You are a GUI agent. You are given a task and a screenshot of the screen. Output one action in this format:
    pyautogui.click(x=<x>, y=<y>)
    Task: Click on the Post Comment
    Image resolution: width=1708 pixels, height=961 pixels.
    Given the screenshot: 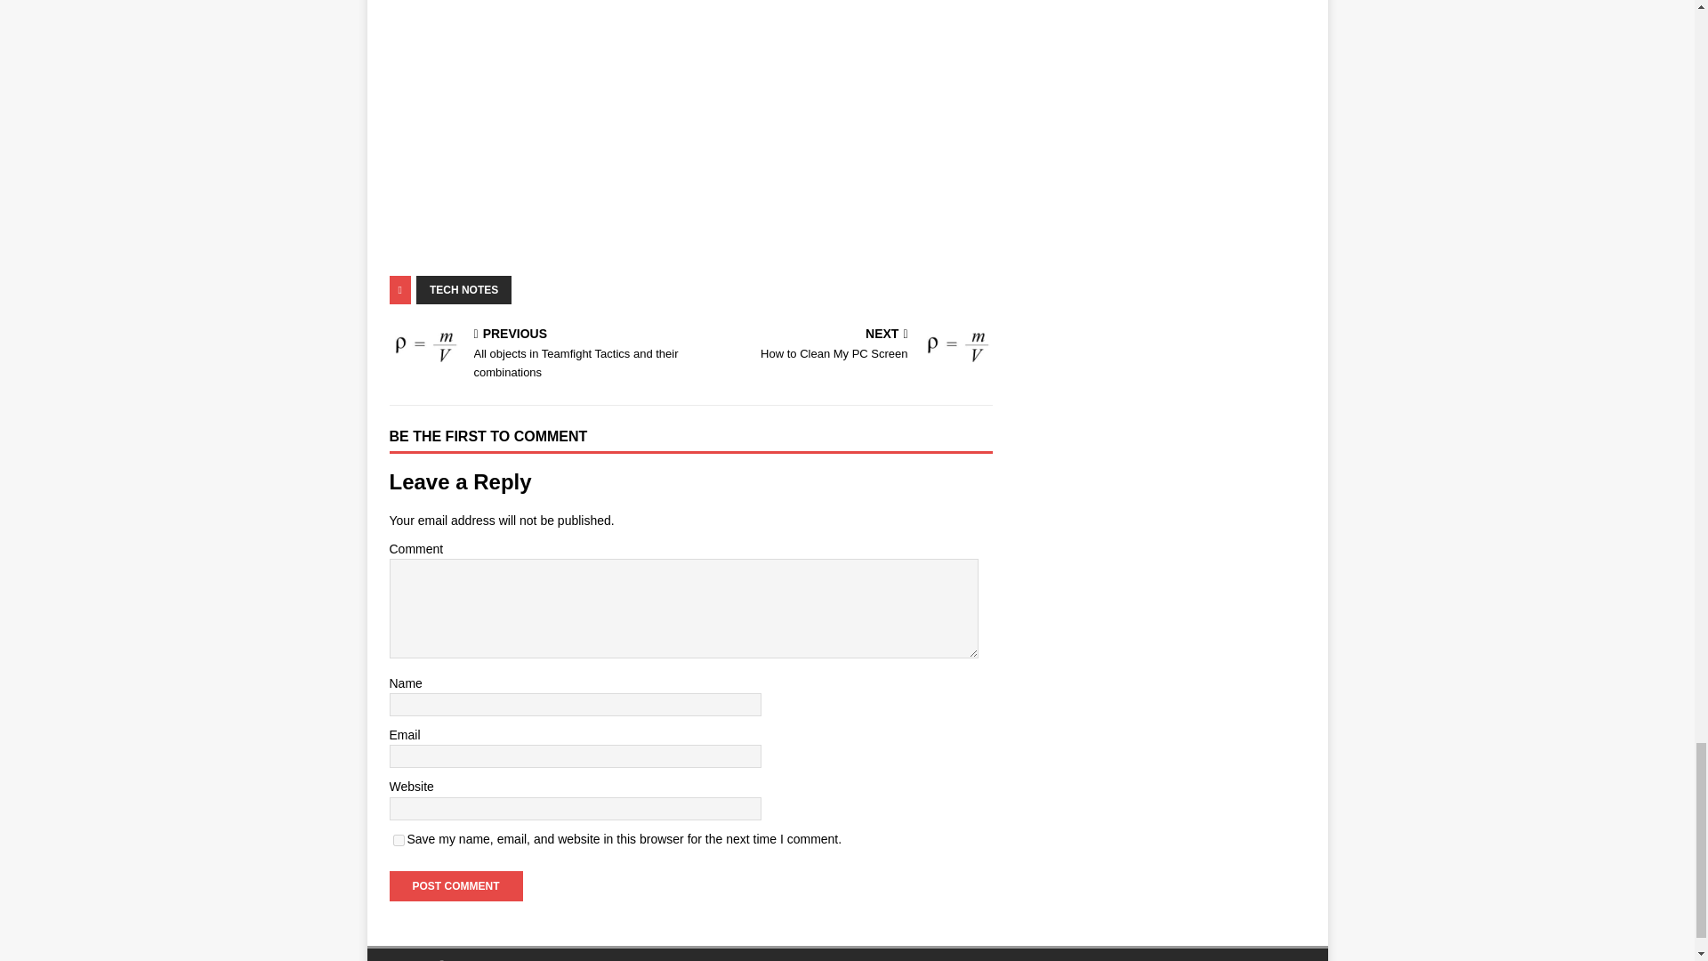 What is the action you would take?
    pyautogui.click(x=455, y=886)
    